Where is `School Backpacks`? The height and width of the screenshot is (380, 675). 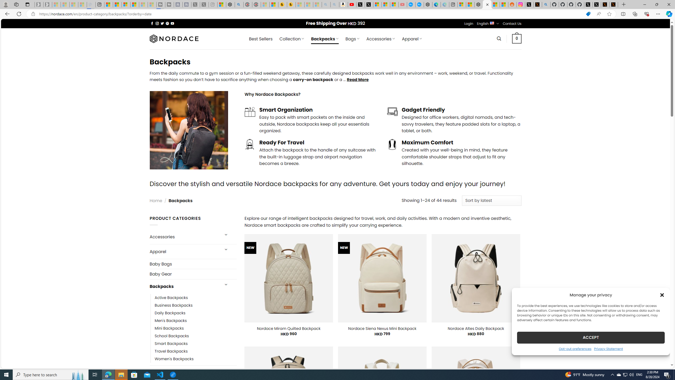 School Backpacks is located at coordinates (196, 336).